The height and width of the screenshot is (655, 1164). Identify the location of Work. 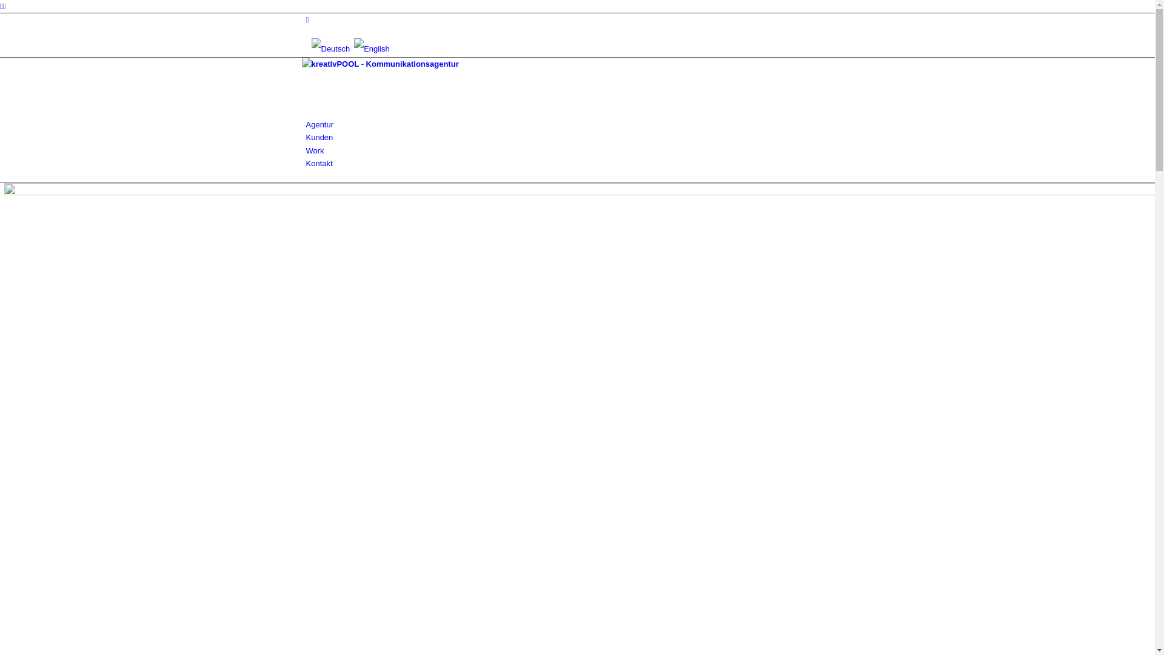
(315, 150).